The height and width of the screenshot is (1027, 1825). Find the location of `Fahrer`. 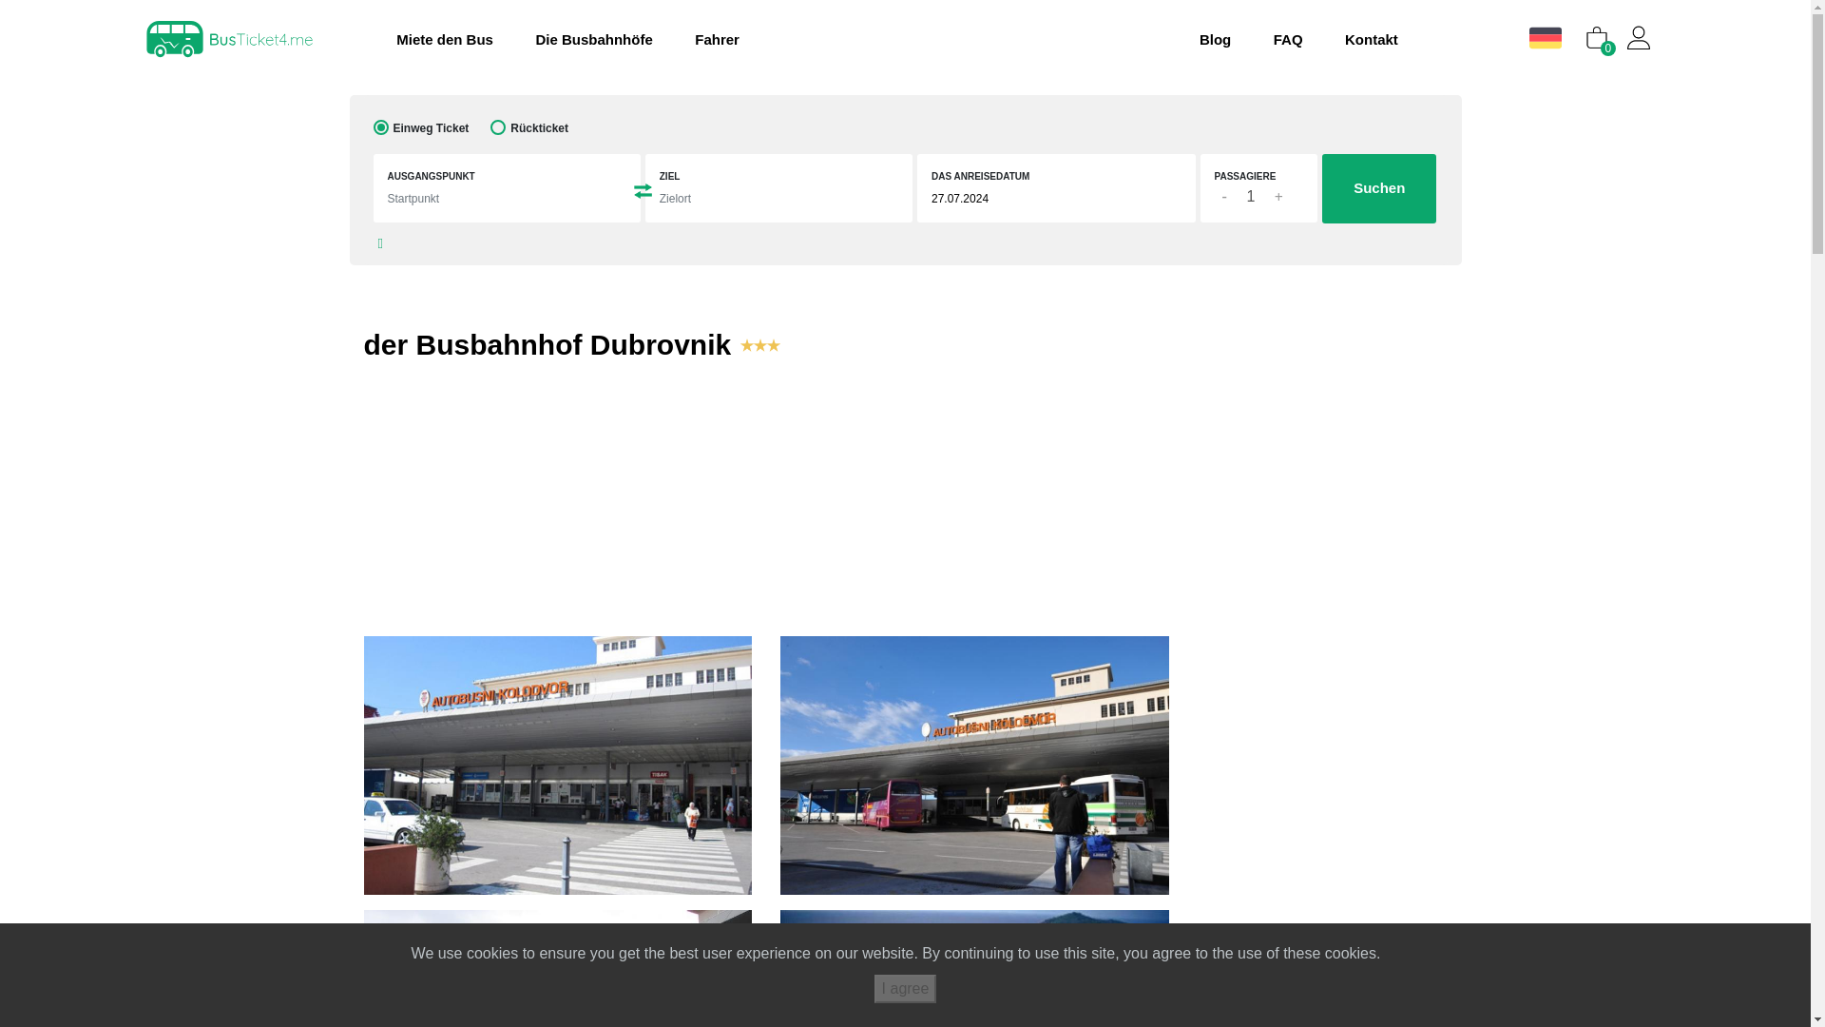

Fahrer is located at coordinates (707, 40).